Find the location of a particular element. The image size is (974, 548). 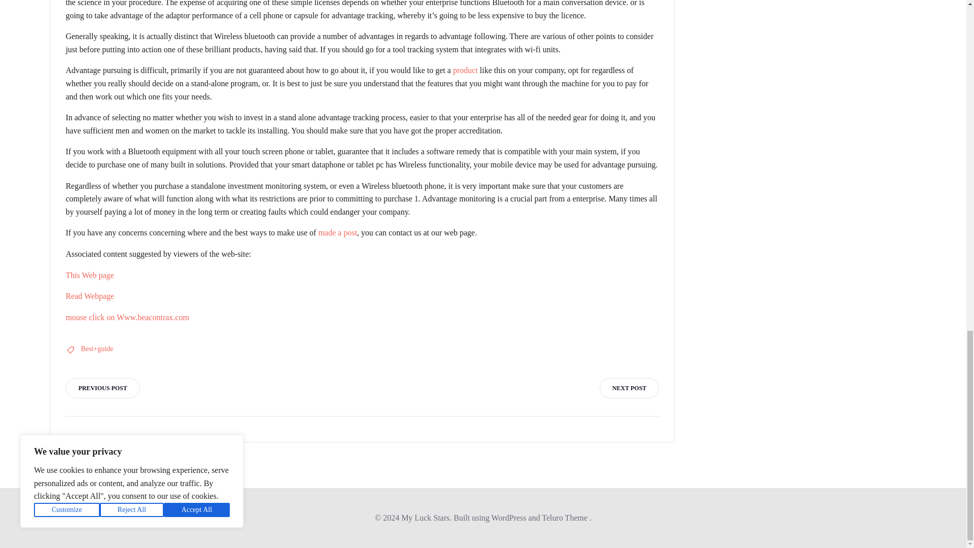

This Web page is located at coordinates (89, 275).